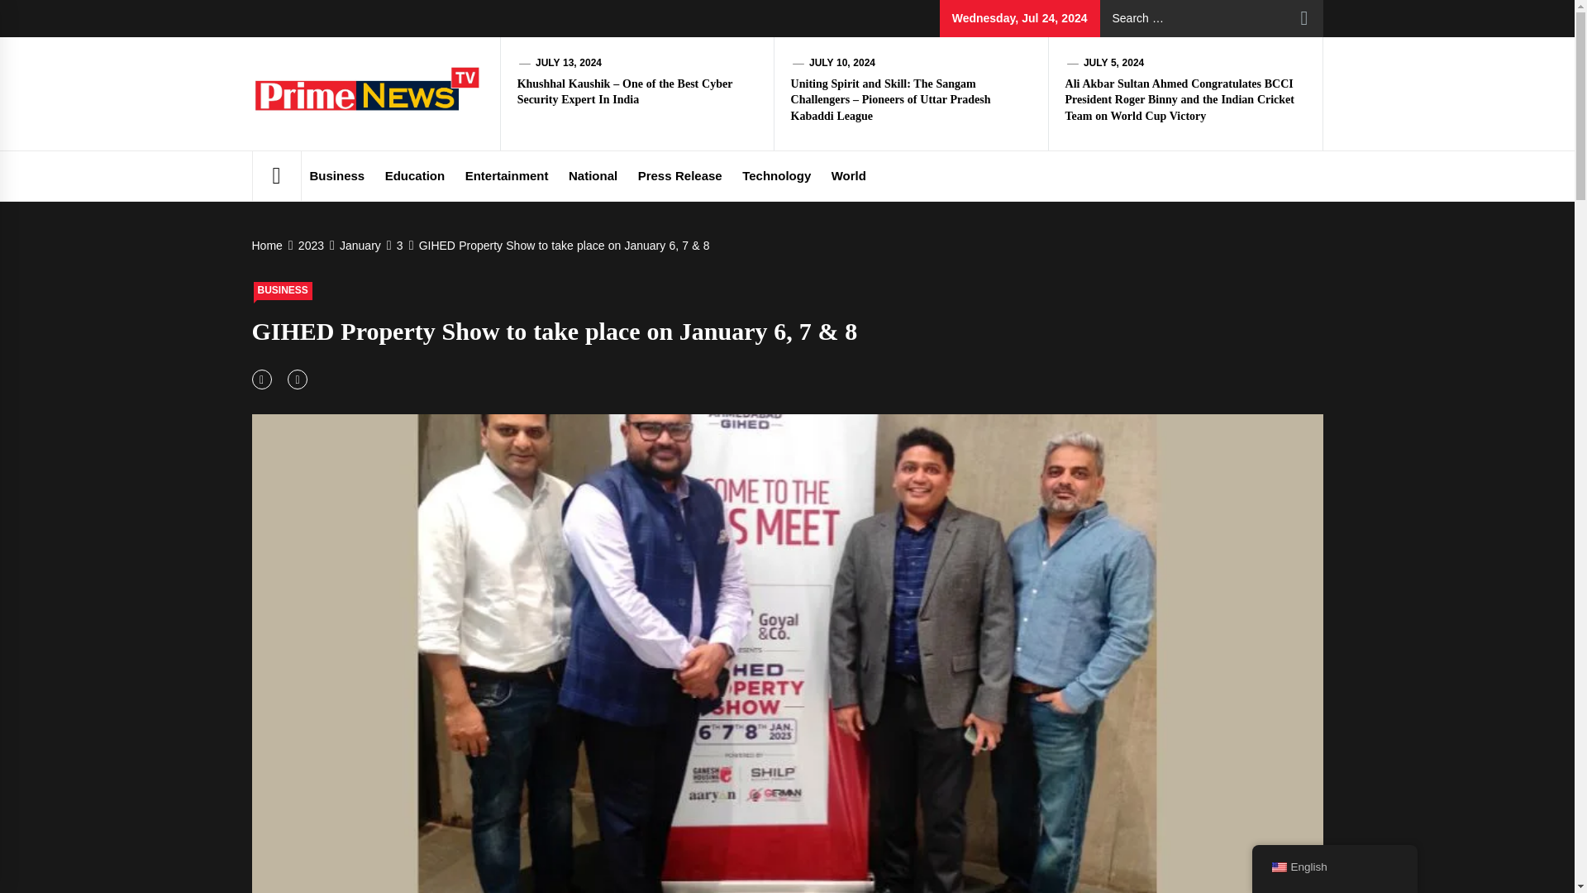 The height and width of the screenshot is (893, 1587). Describe the element at coordinates (679, 175) in the screenshot. I see `Press Release` at that location.